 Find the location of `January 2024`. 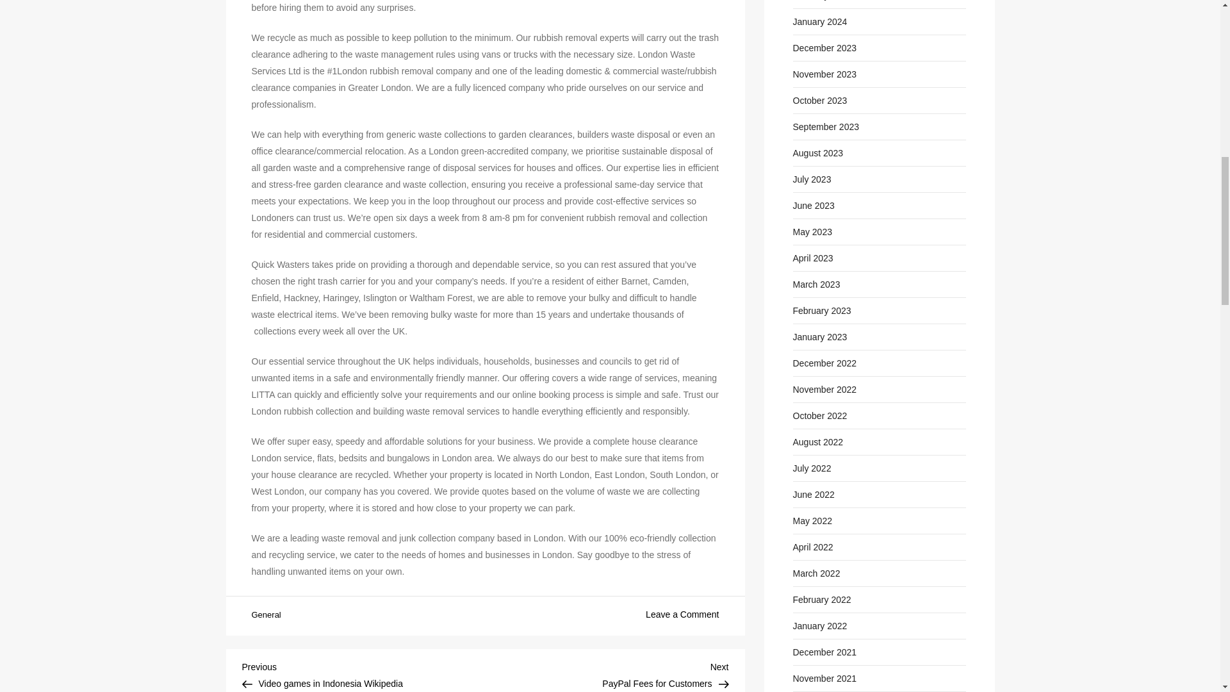

January 2024 is located at coordinates (820, 22).